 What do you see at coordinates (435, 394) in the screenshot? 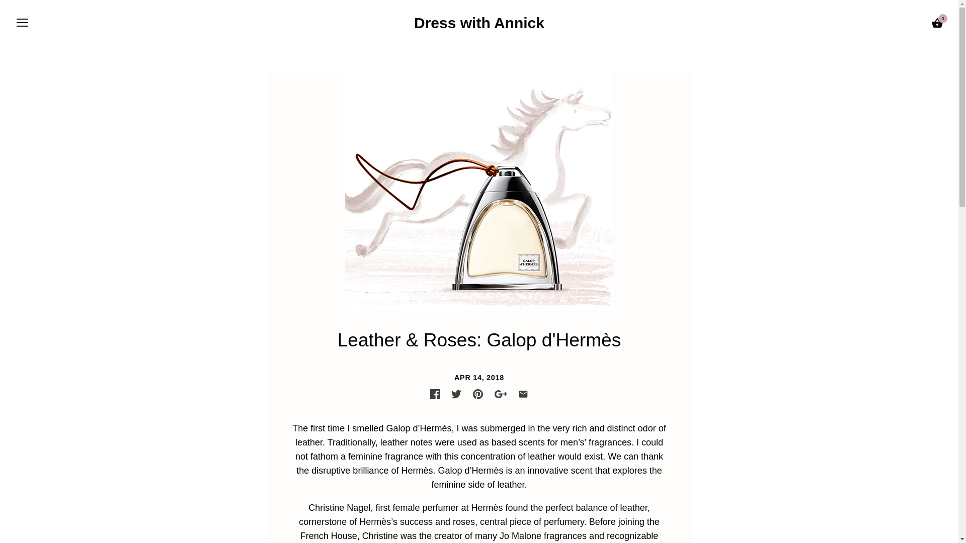
I see `FACEBOOK` at bounding box center [435, 394].